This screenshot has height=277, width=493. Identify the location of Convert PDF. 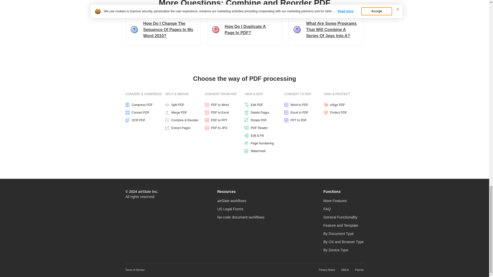
(145, 112).